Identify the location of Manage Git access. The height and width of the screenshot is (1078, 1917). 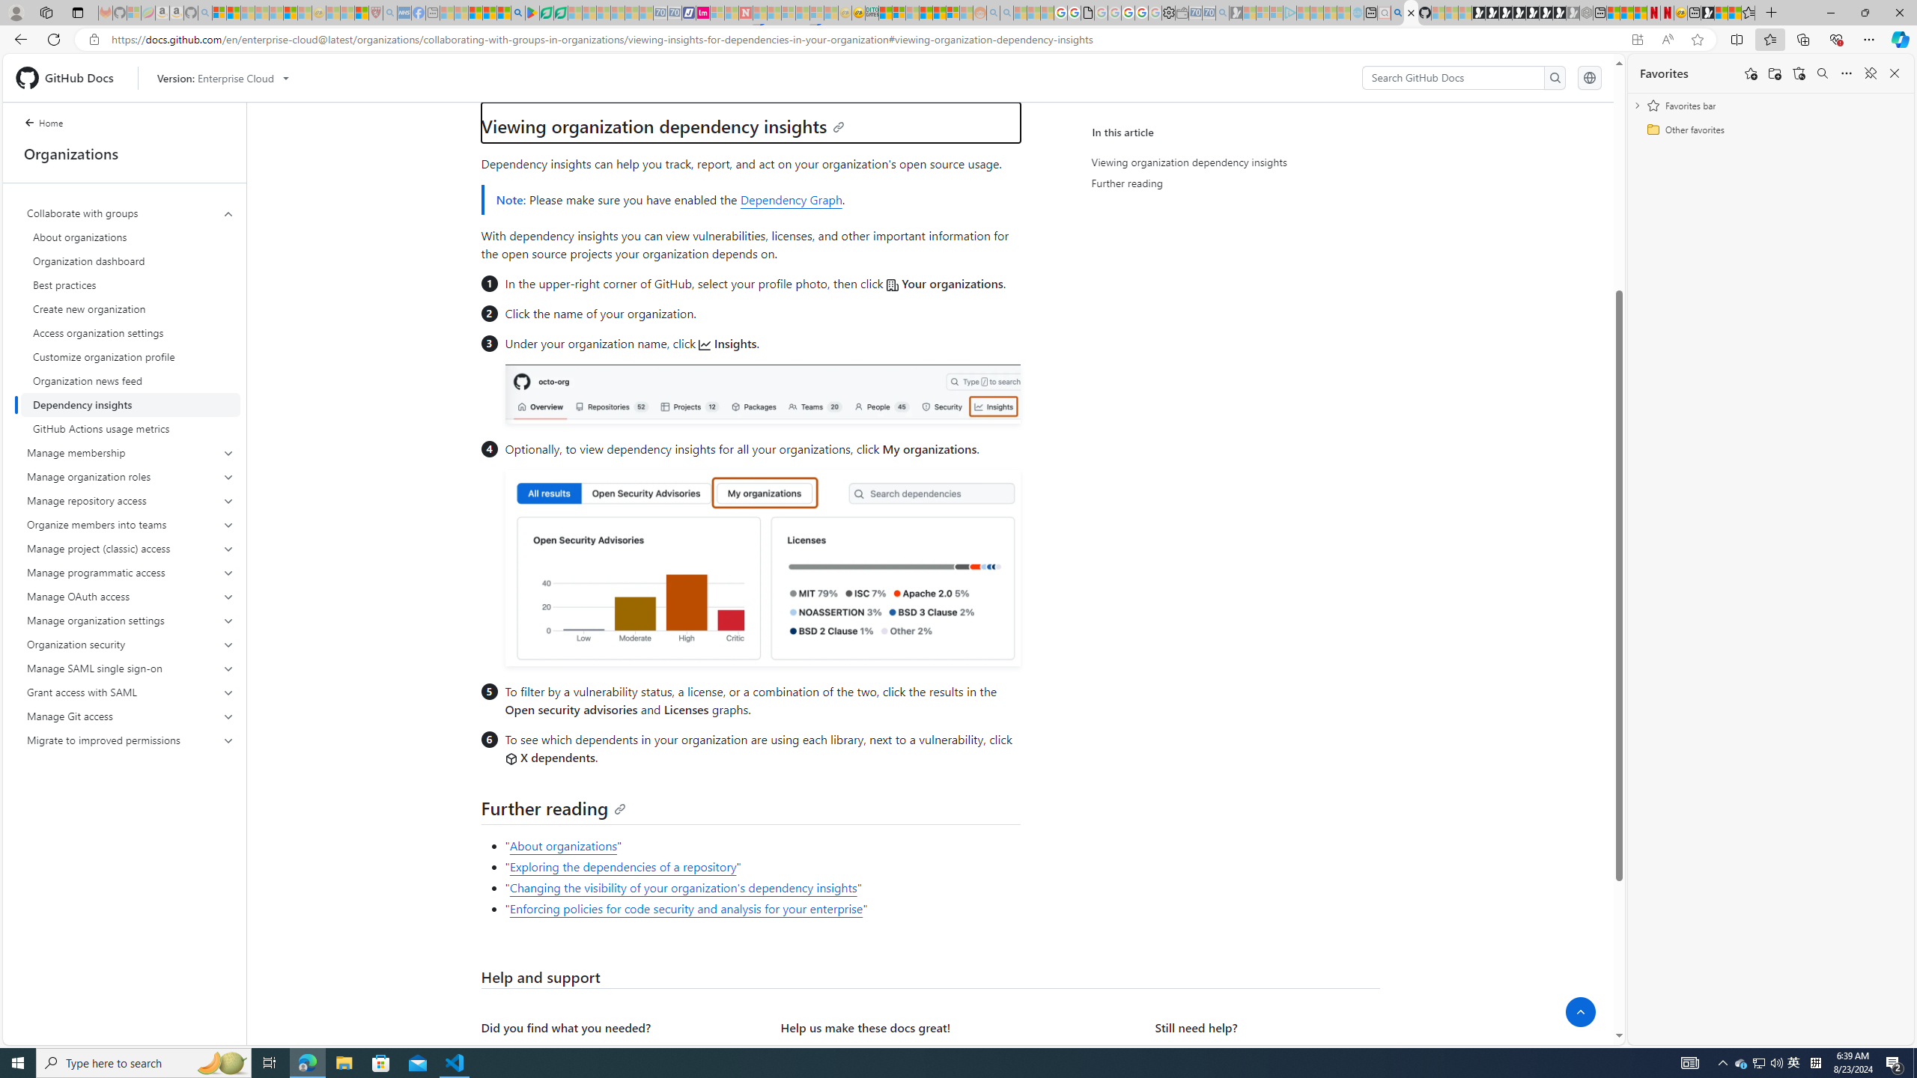
(131, 716).